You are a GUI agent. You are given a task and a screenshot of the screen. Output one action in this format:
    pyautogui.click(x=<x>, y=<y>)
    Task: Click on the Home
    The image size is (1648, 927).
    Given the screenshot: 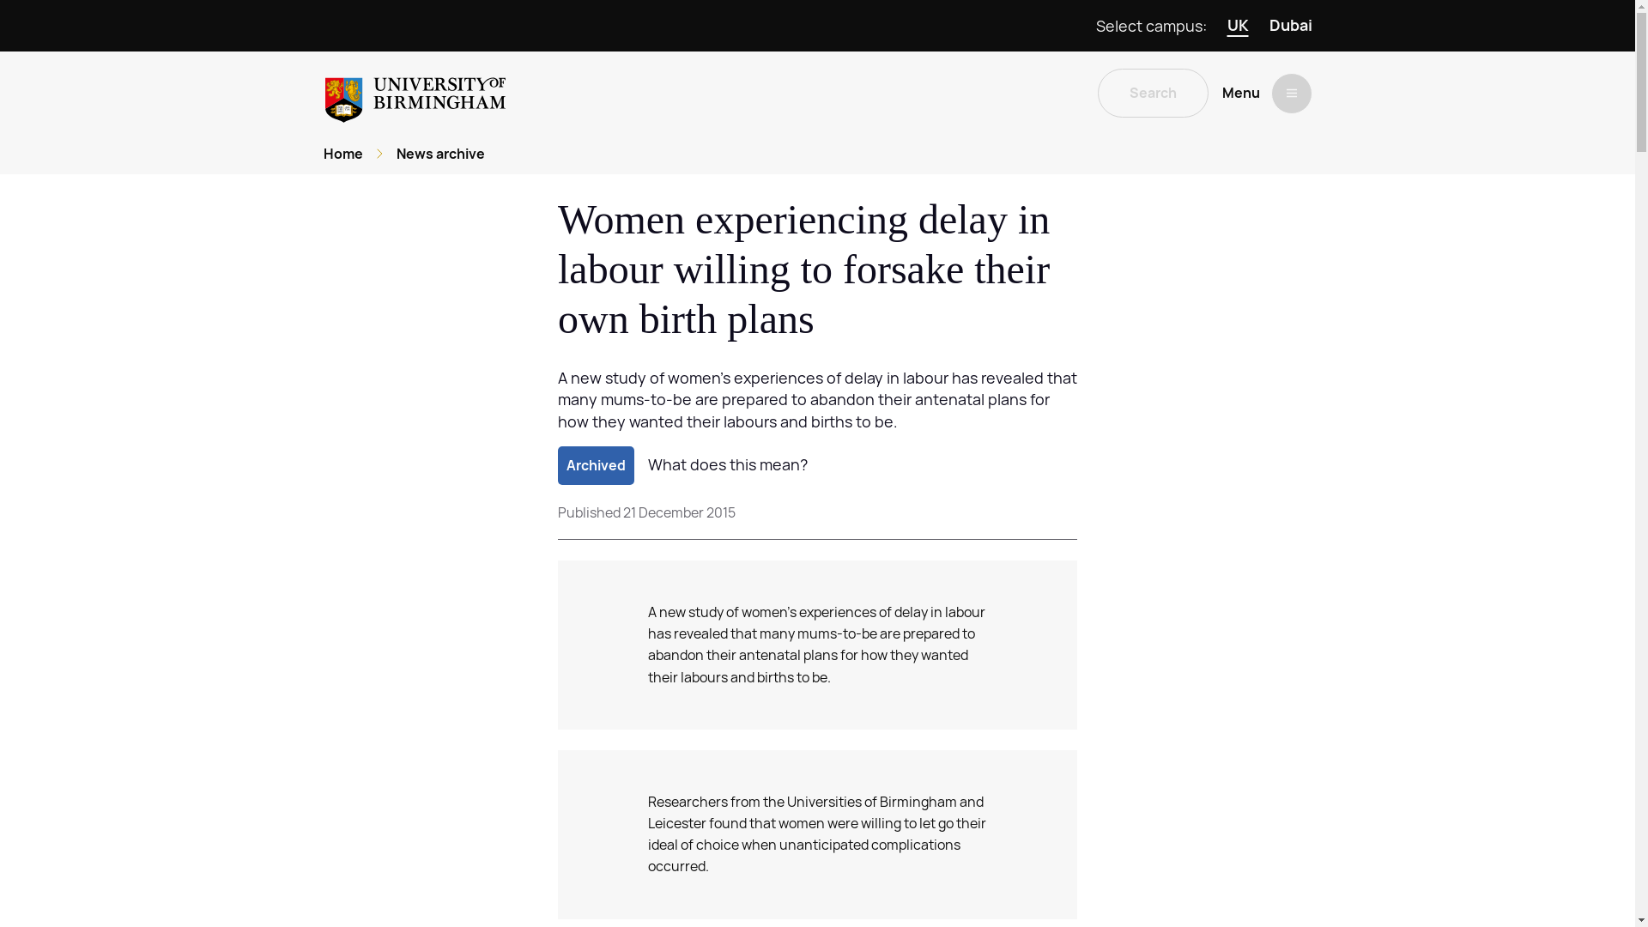 What is the action you would take?
    pyautogui.click(x=342, y=154)
    